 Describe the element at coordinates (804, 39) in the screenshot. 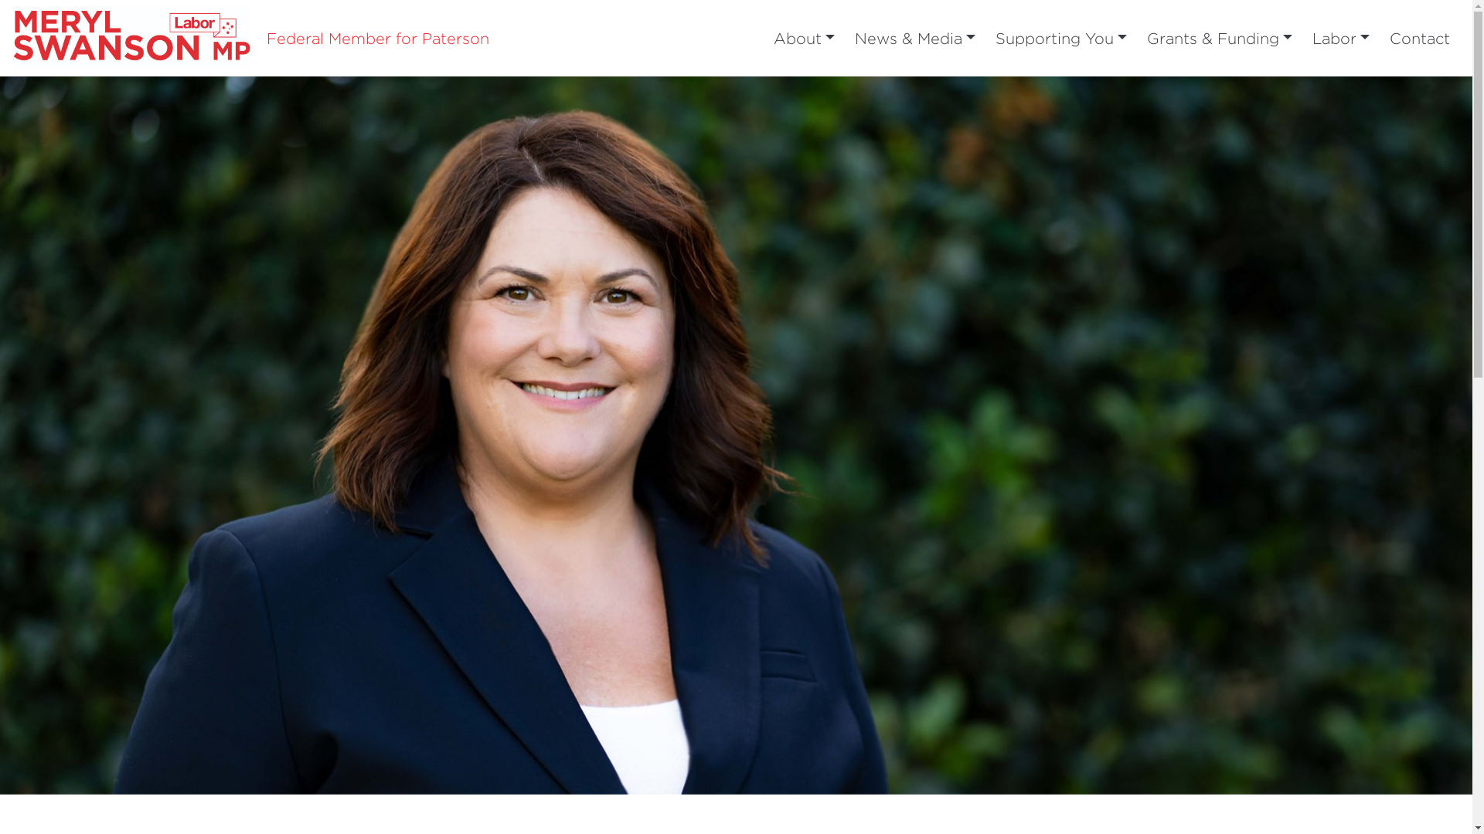

I see `About` at that location.